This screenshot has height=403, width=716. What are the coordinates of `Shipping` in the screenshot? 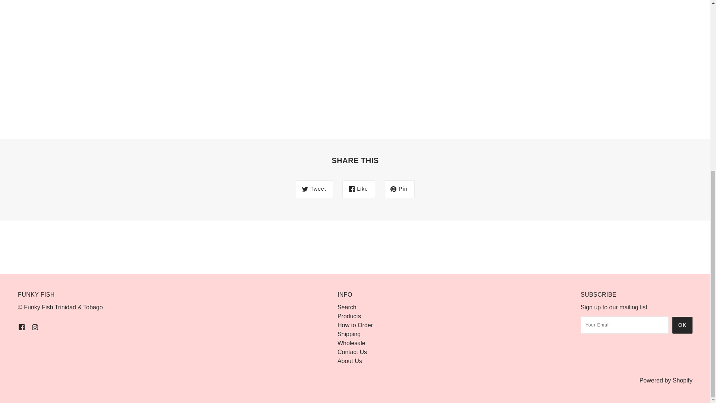 It's located at (349, 334).